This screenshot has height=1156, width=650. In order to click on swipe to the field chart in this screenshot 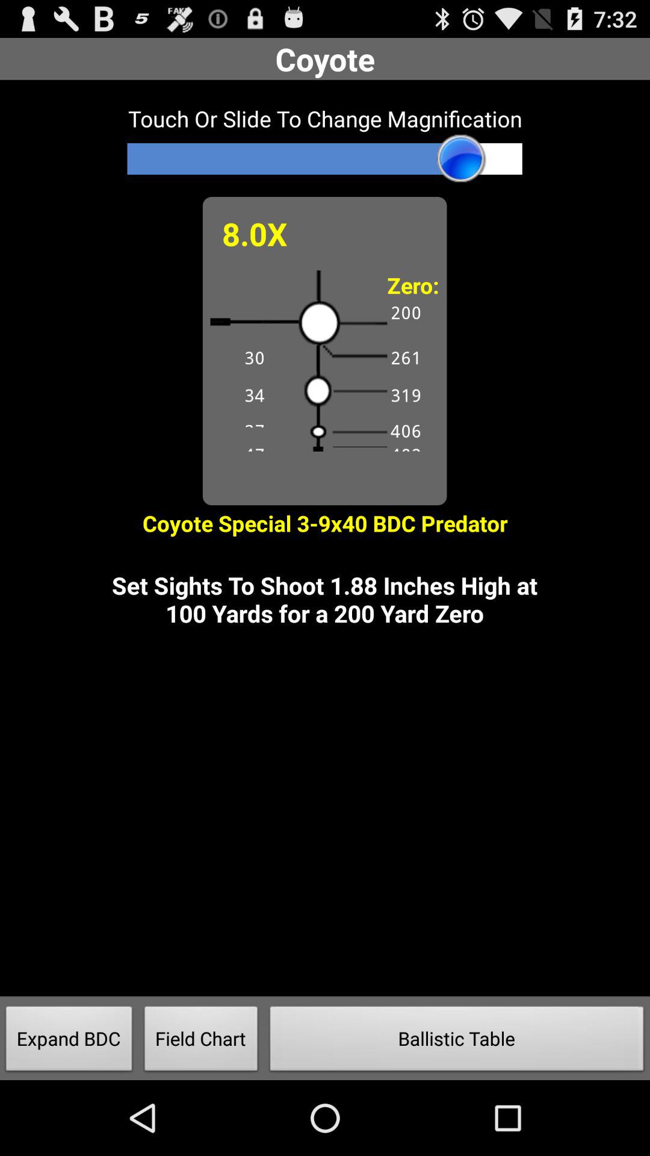, I will do `click(201, 1042)`.